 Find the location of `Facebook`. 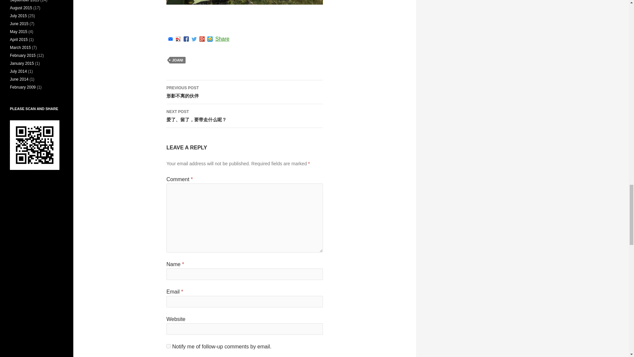

Facebook is located at coordinates (186, 39).